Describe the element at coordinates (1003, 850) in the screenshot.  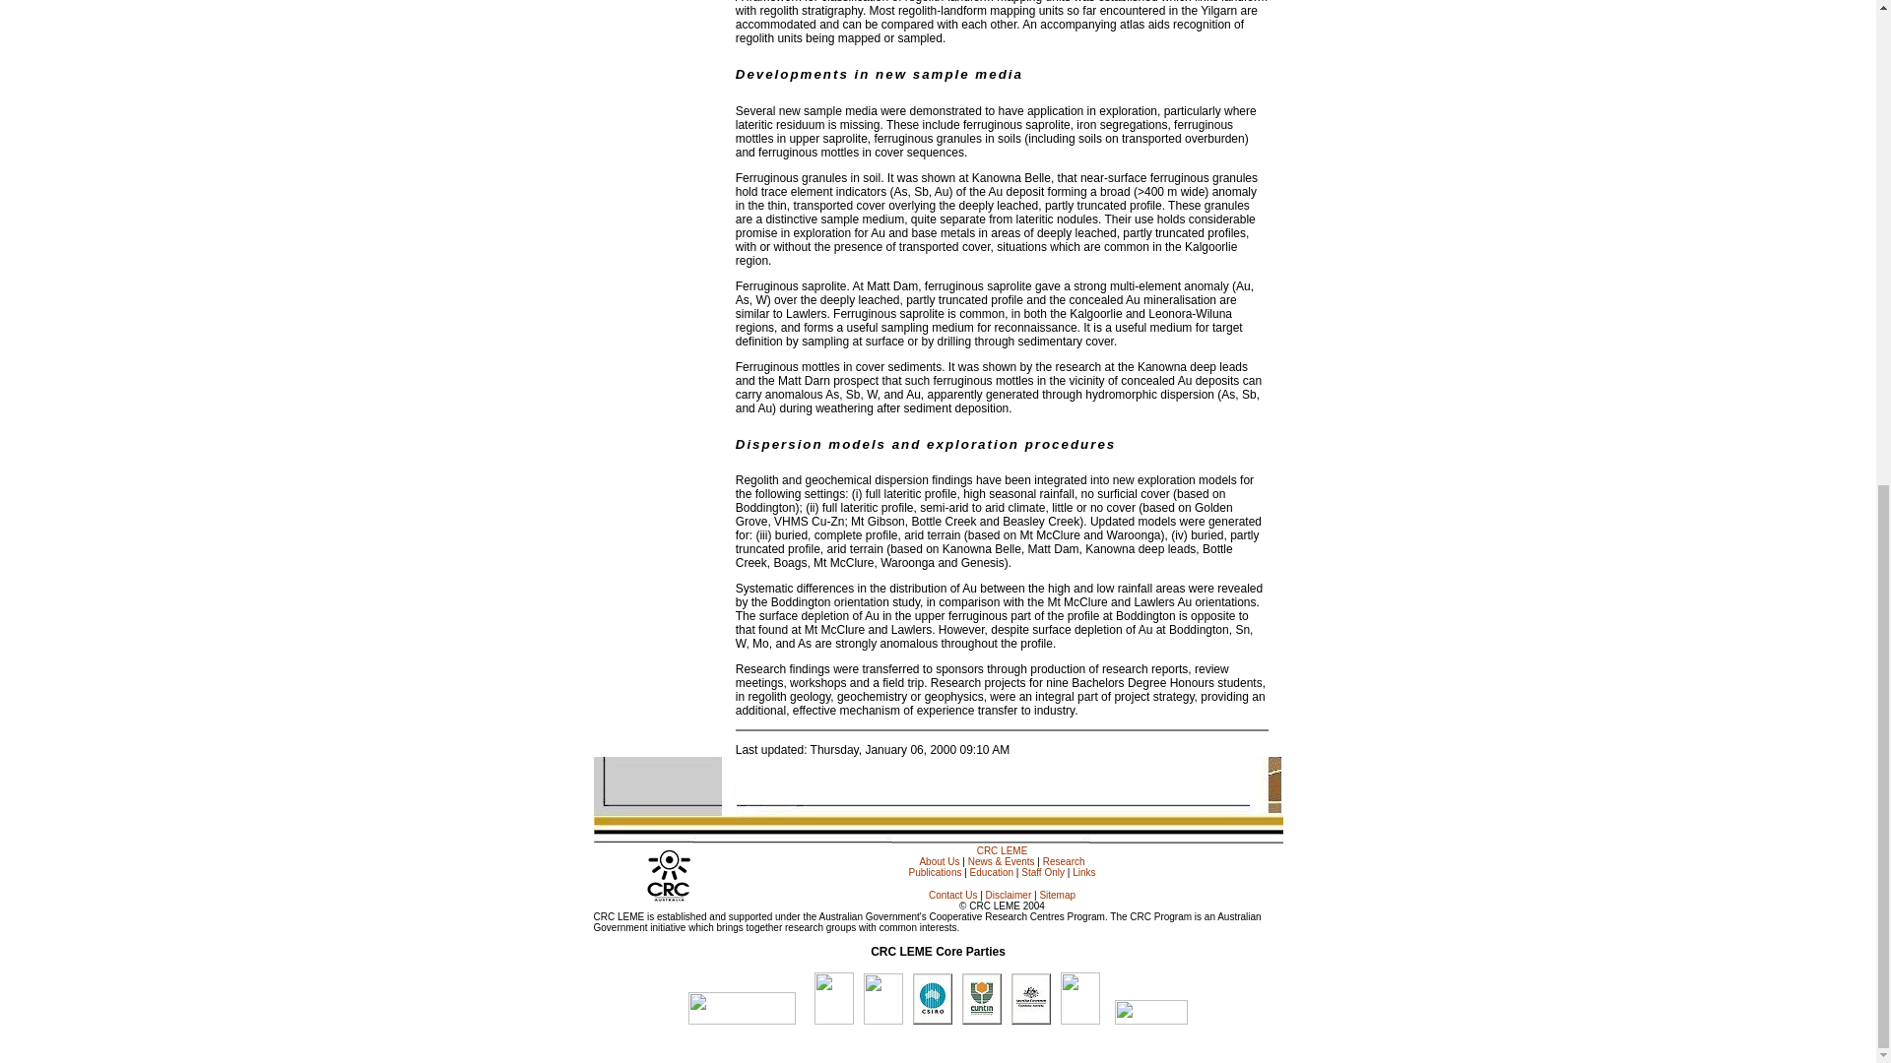
I see `CRC LEME` at that location.